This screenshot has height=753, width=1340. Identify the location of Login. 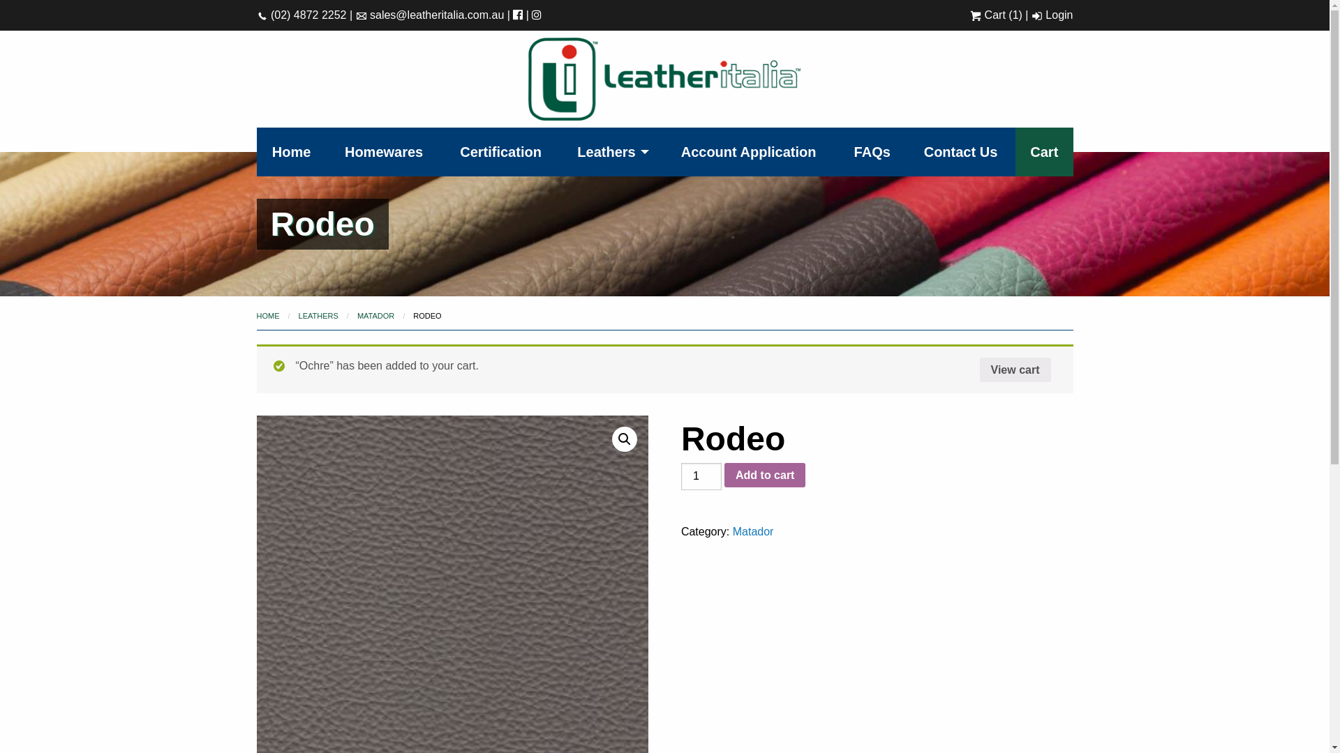
(1052, 15).